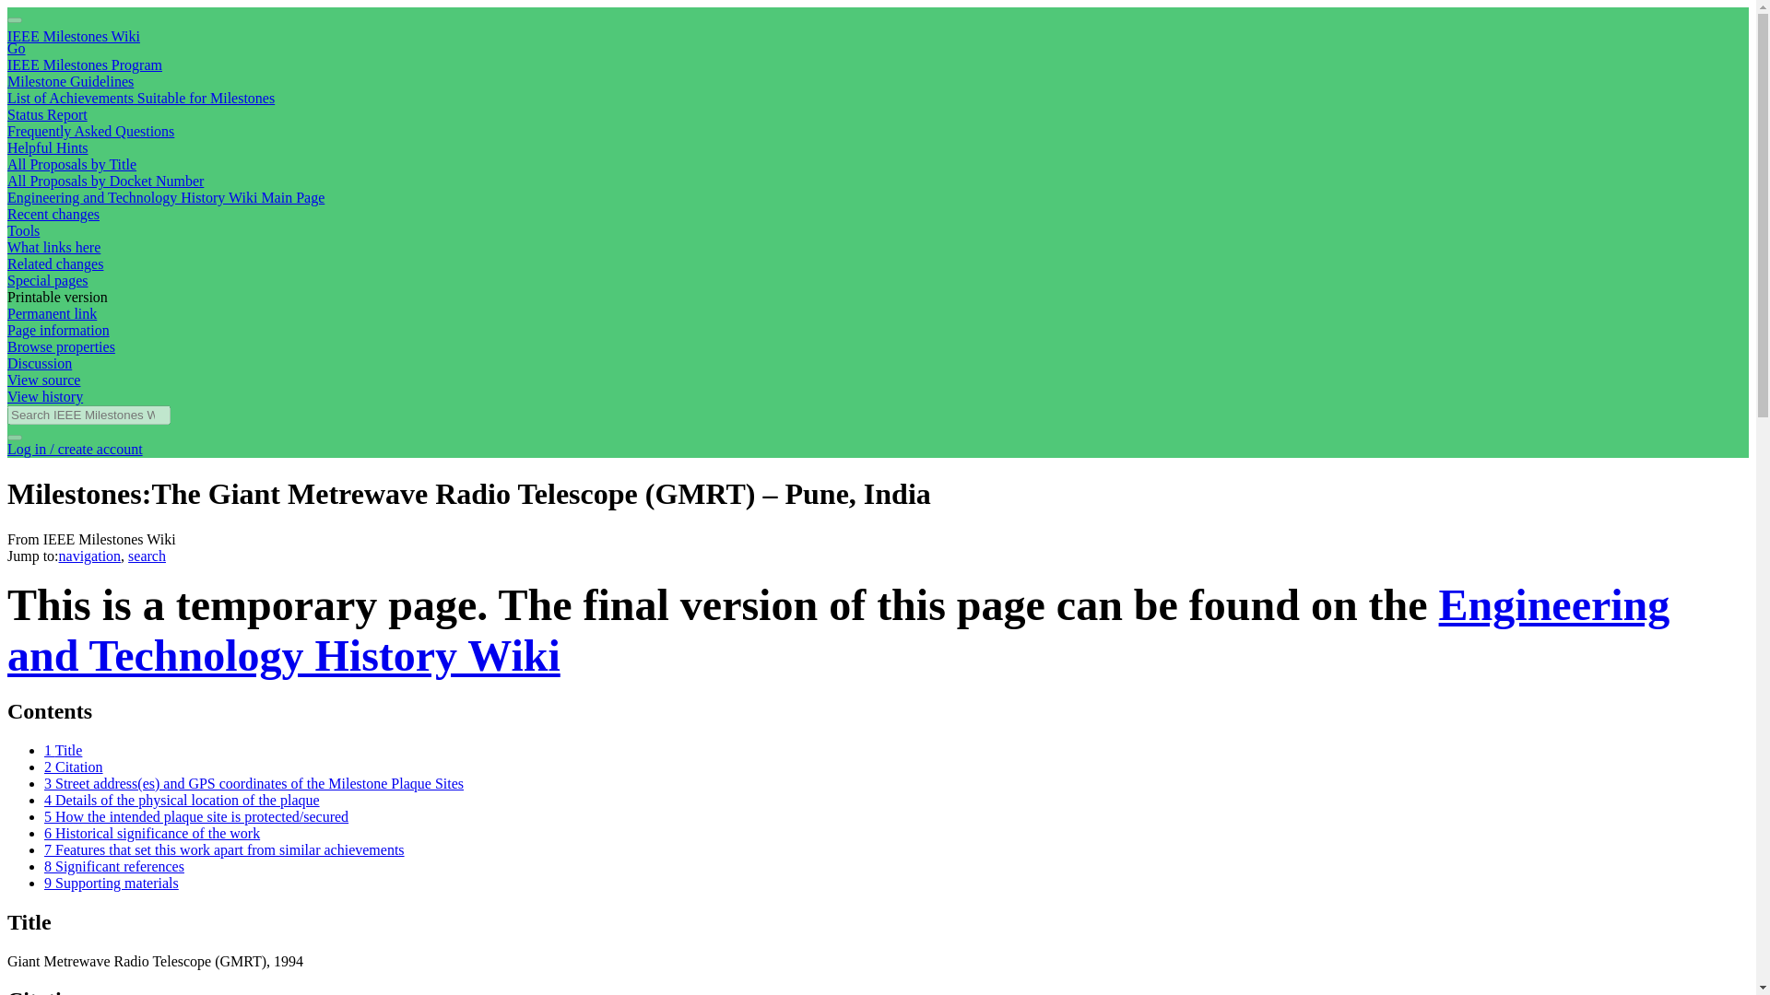 The height and width of the screenshot is (995, 1770). What do you see at coordinates (73, 36) in the screenshot?
I see `IEEE Milestones Wiki` at bounding box center [73, 36].